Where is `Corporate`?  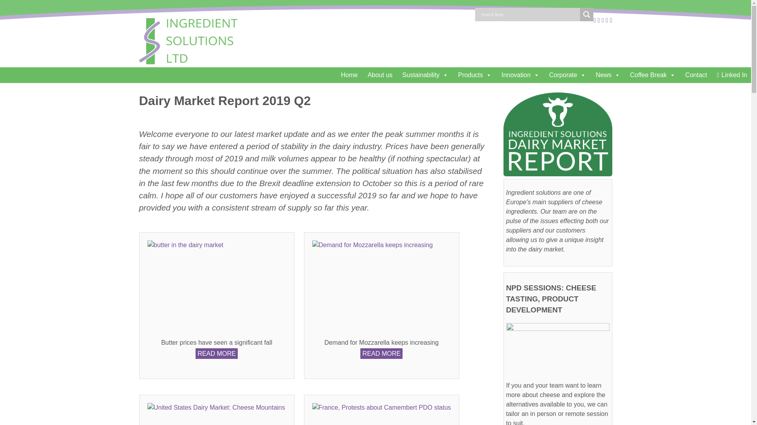 Corporate is located at coordinates (566, 75).